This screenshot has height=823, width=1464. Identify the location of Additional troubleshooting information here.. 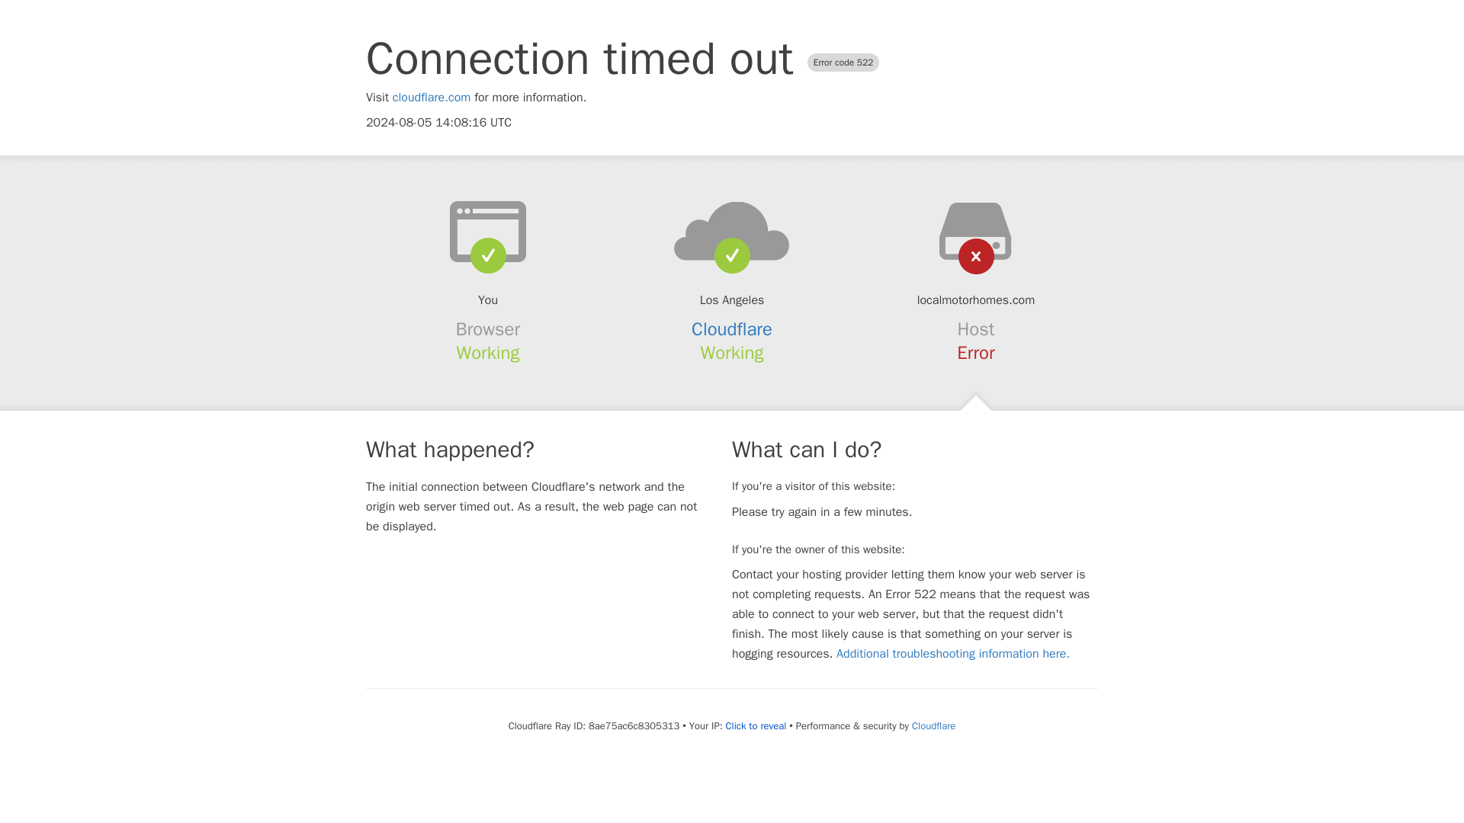
(953, 654).